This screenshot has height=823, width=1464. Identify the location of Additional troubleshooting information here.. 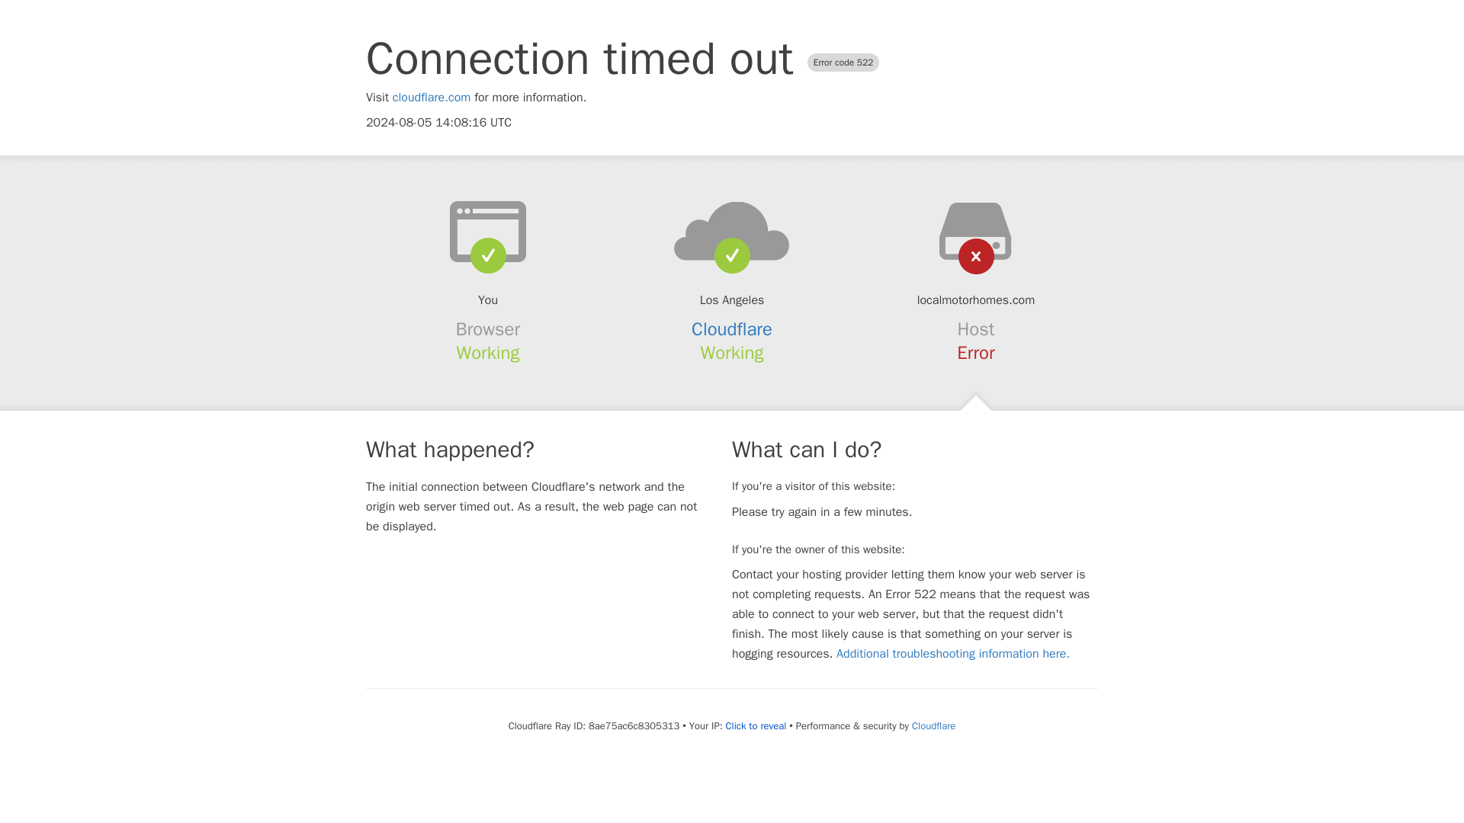
(953, 654).